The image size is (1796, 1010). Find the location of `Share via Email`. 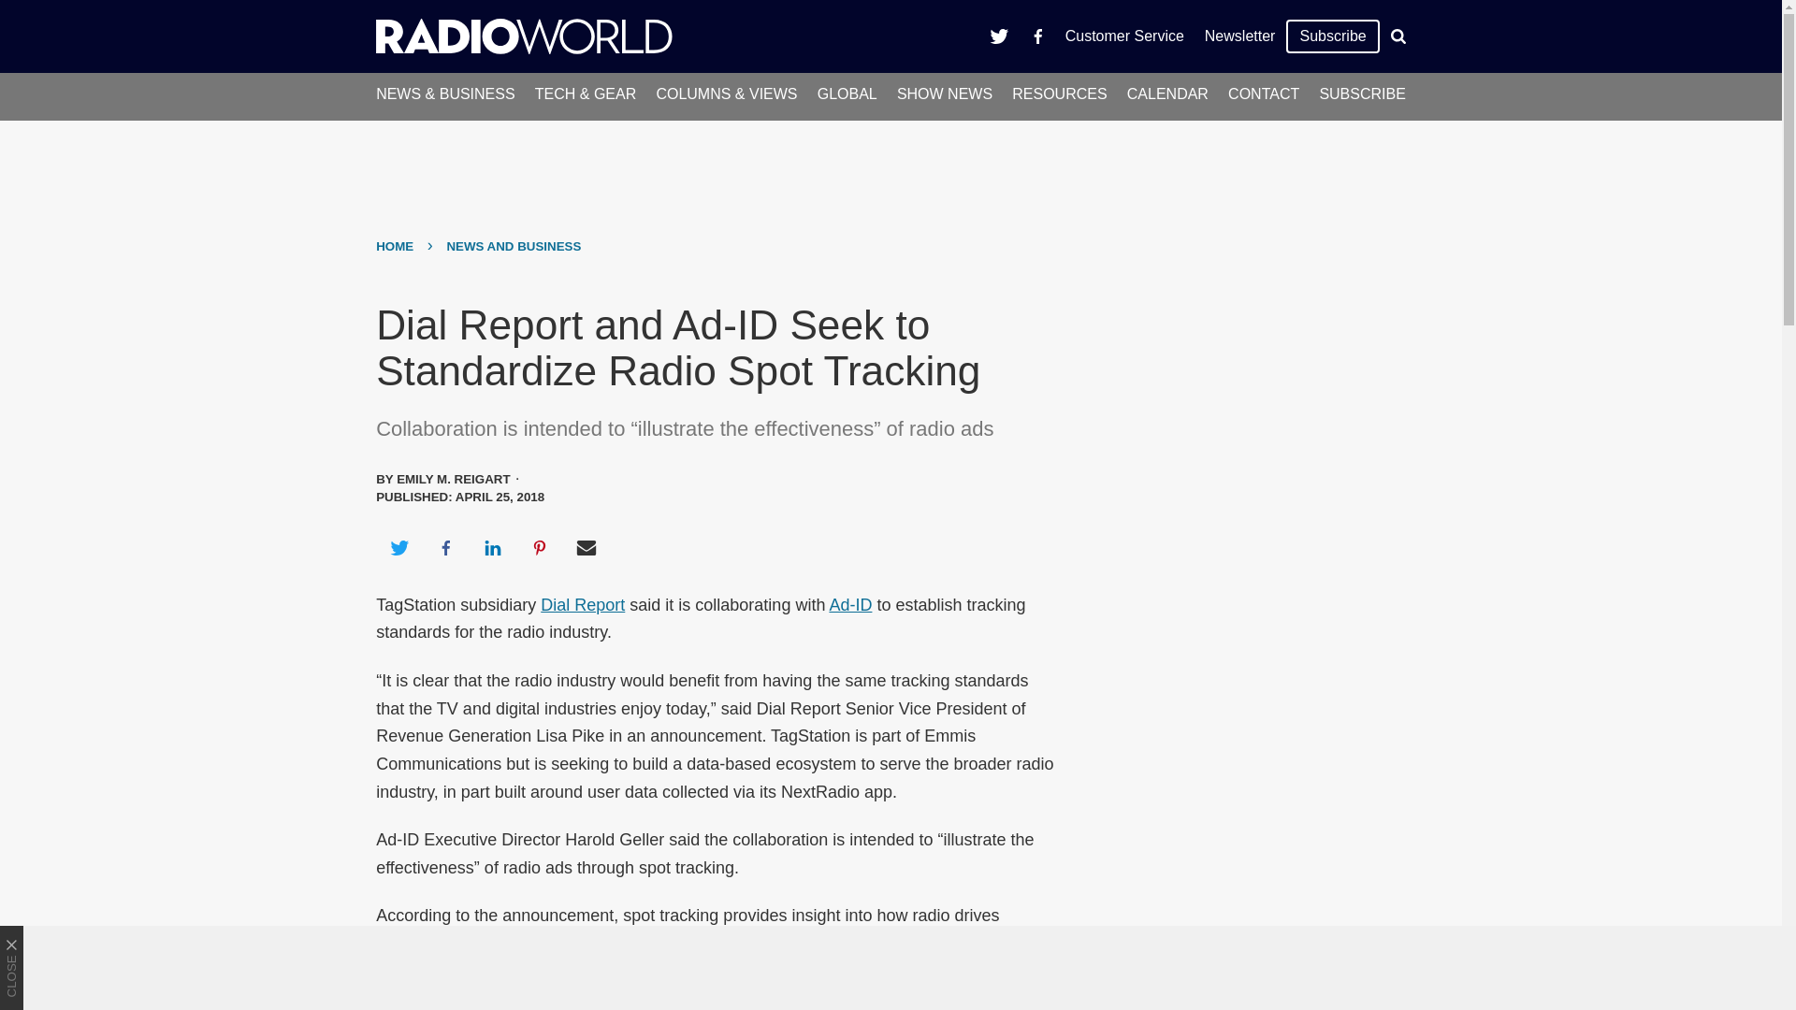

Share via Email is located at coordinates (587, 548).